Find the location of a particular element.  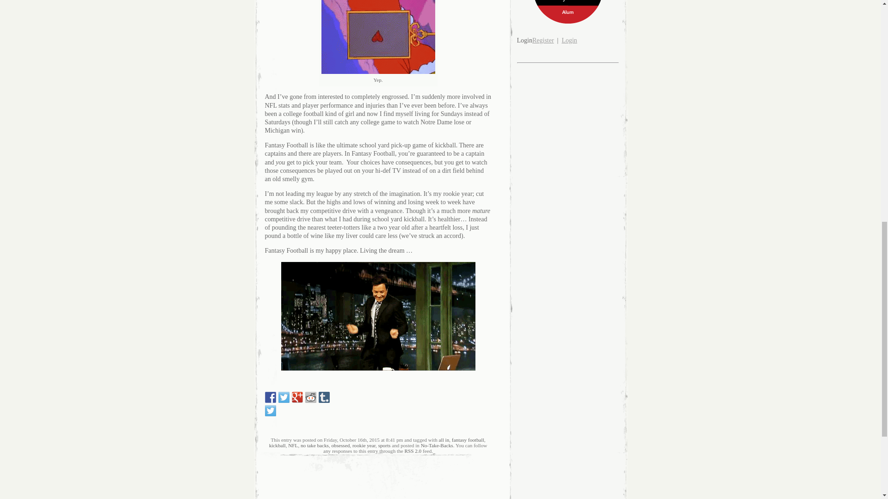

obsessed is located at coordinates (340, 445).